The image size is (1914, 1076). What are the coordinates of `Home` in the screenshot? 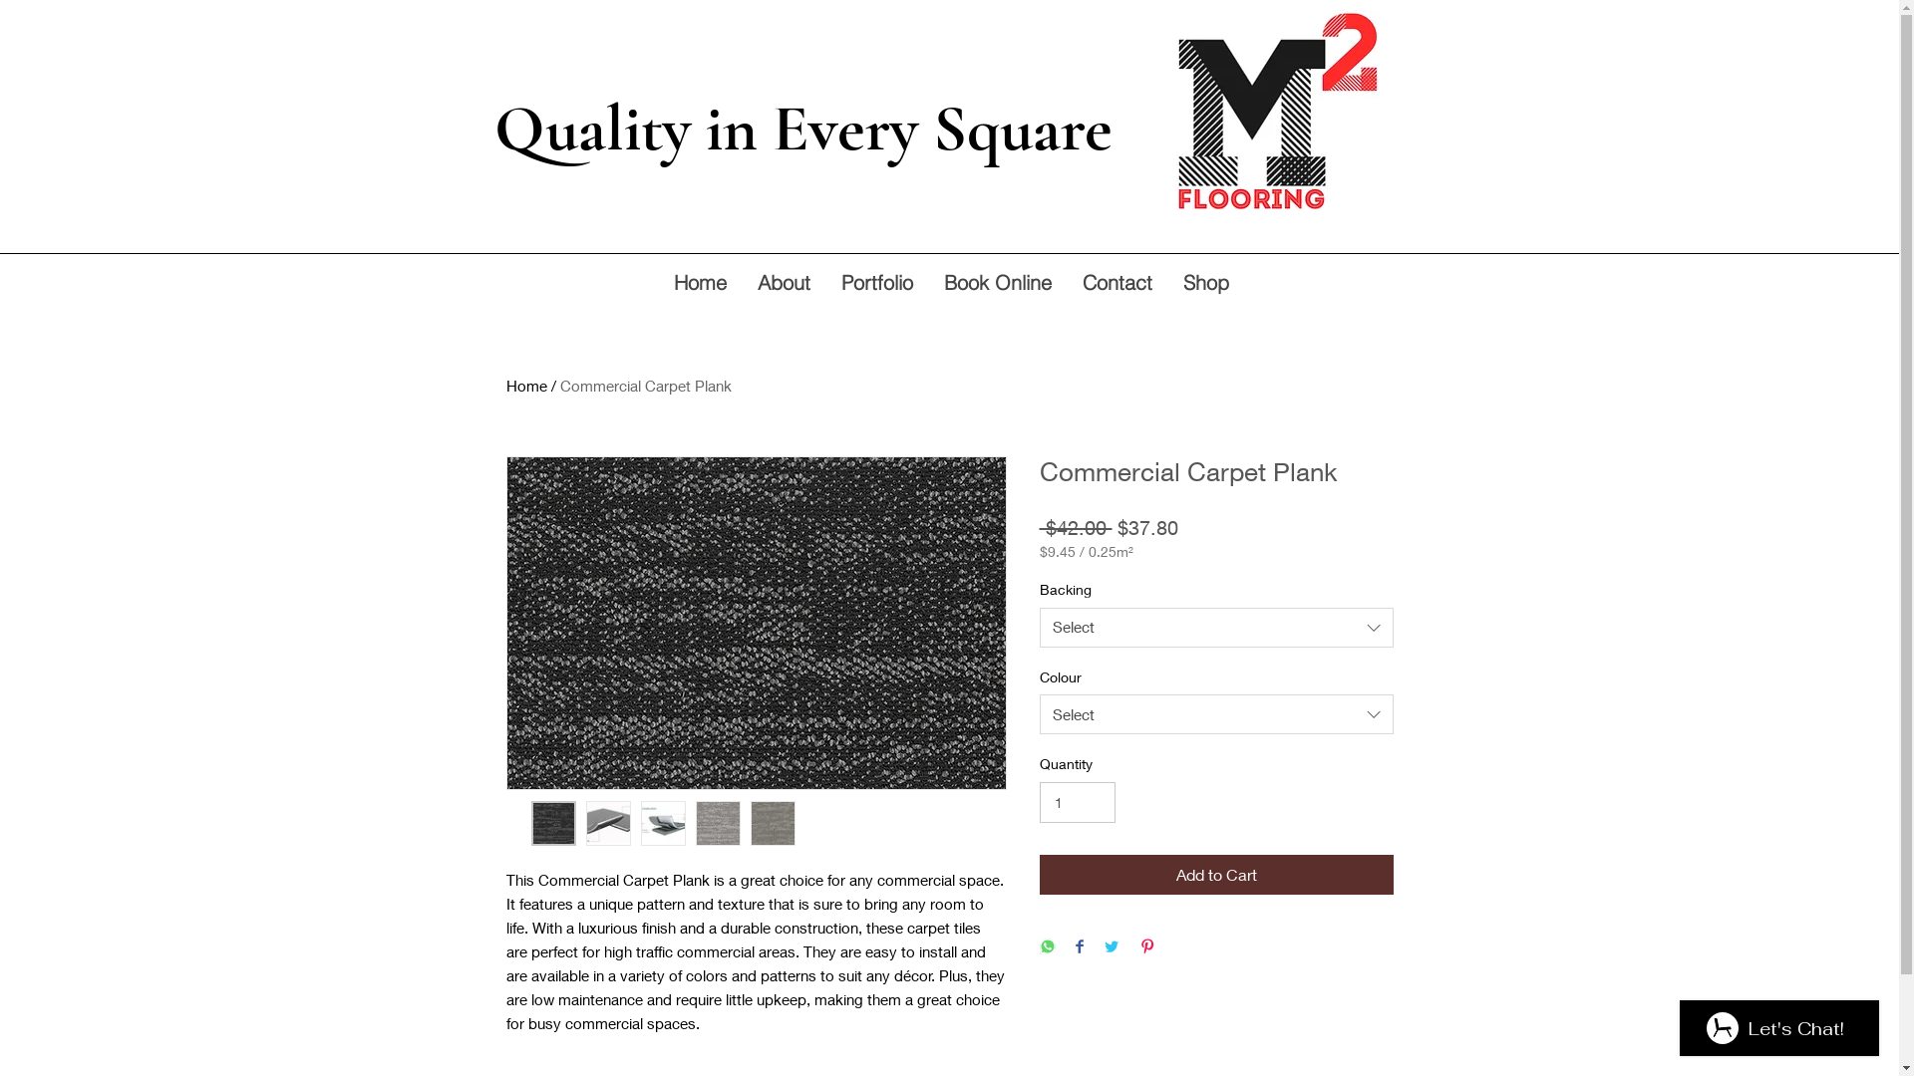 It's located at (526, 386).